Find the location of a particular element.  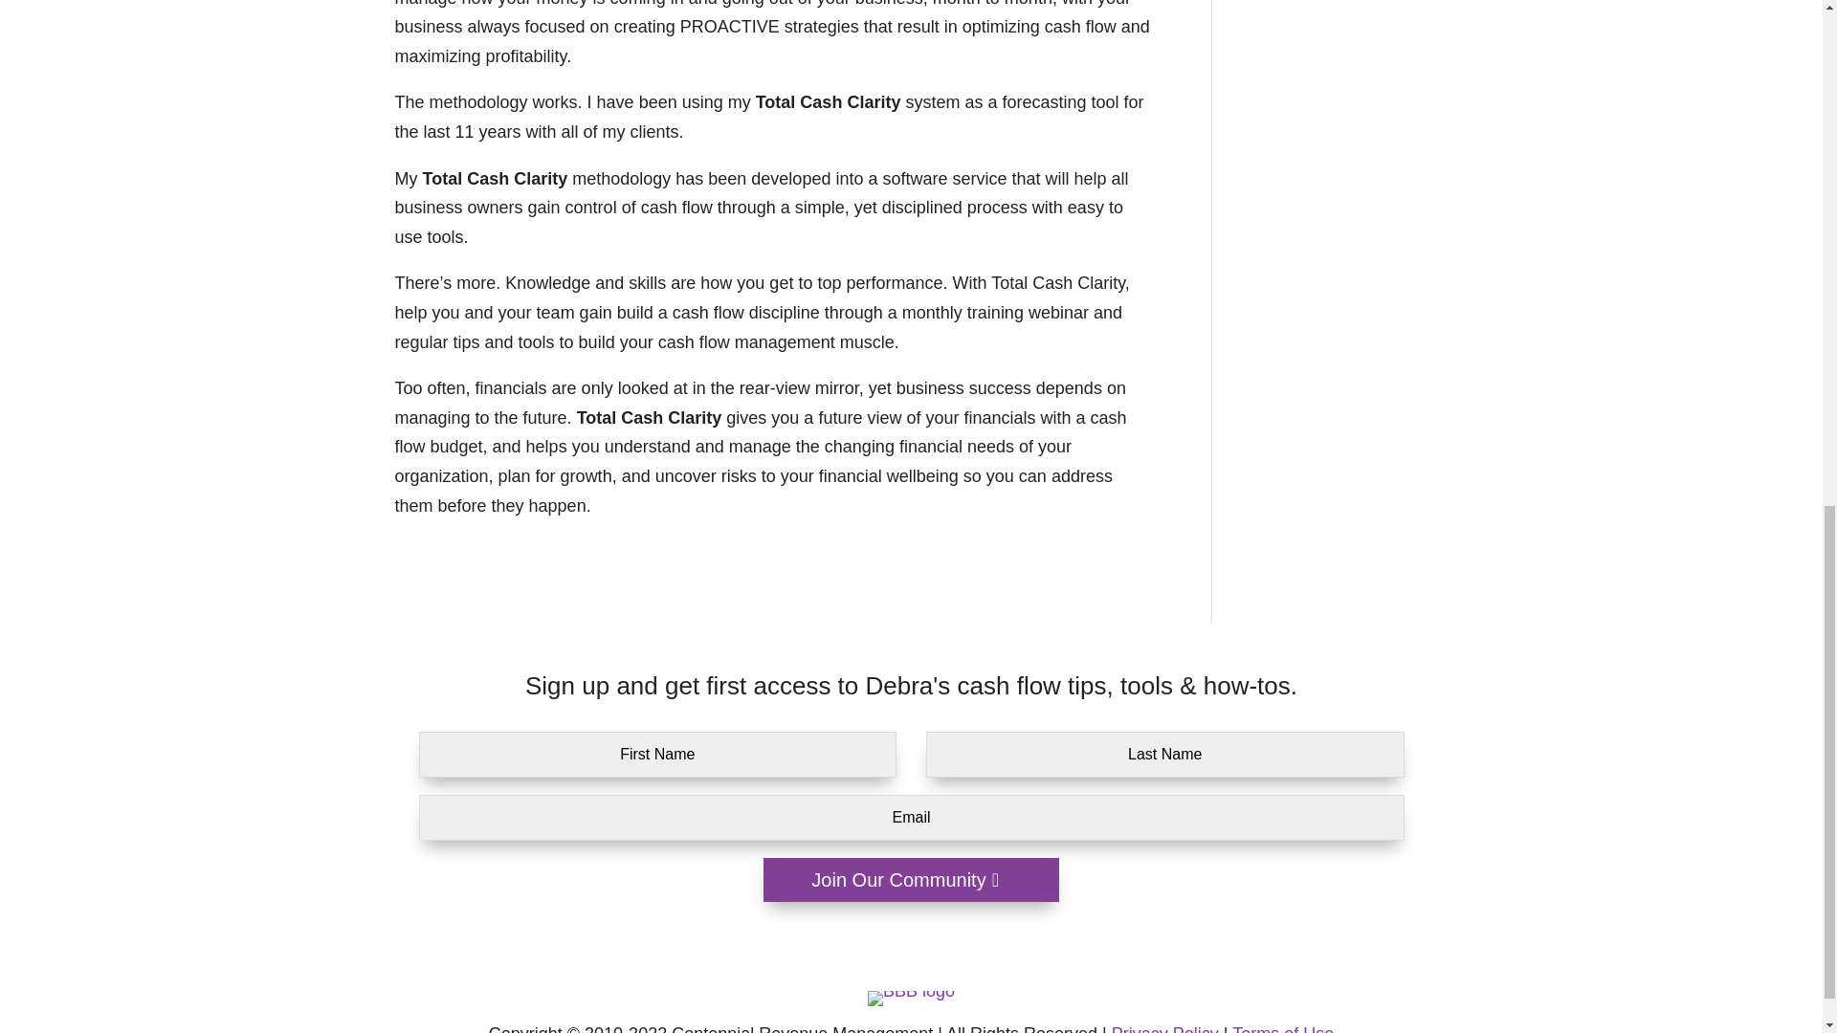

Join Our Community is located at coordinates (911, 880).